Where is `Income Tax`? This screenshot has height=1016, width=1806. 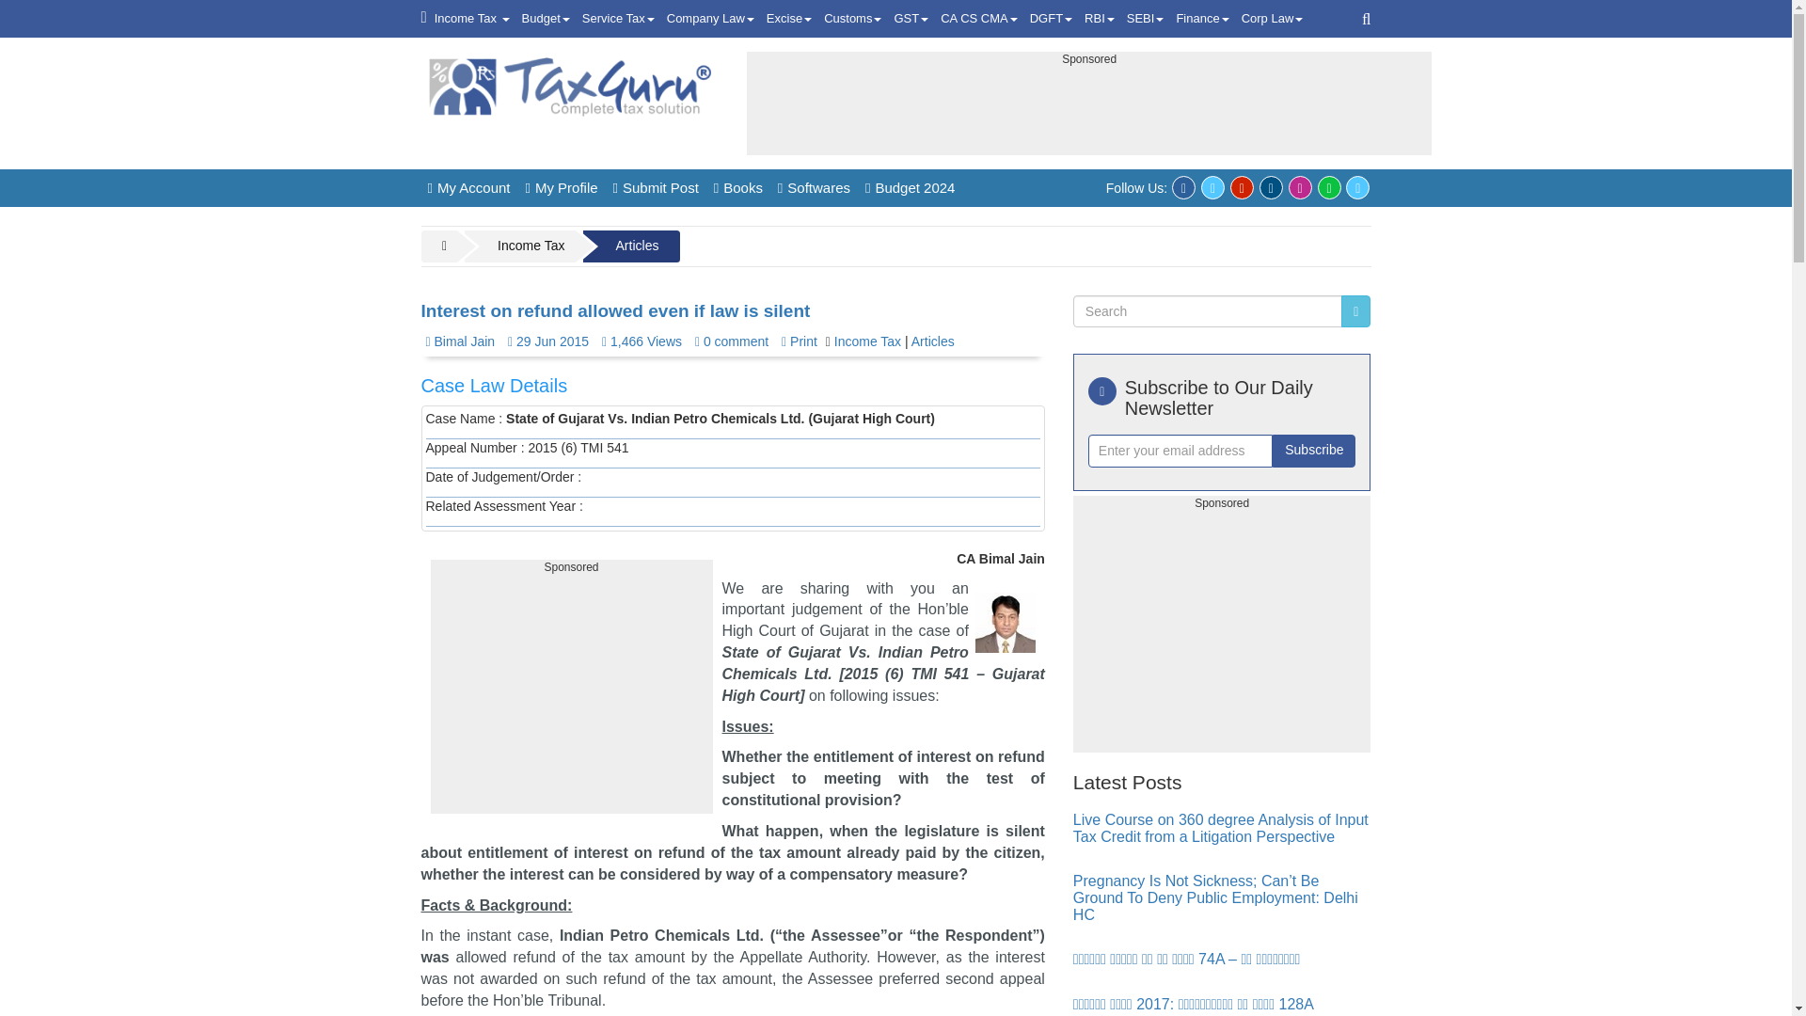 Income Tax is located at coordinates (472, 19).